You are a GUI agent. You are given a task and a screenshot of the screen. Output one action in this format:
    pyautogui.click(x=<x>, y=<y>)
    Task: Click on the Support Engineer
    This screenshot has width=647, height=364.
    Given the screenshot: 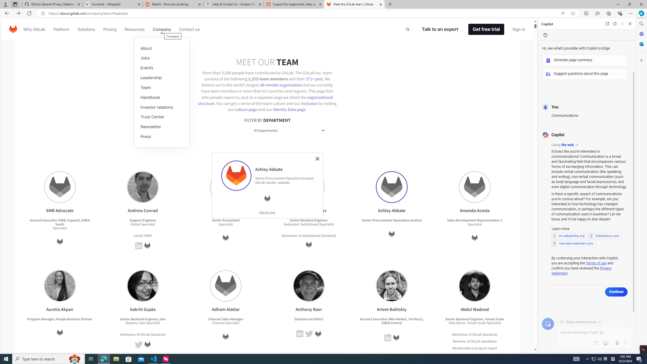 What is the action you would take?
    pyautogui.click(x=143, y=220)
    